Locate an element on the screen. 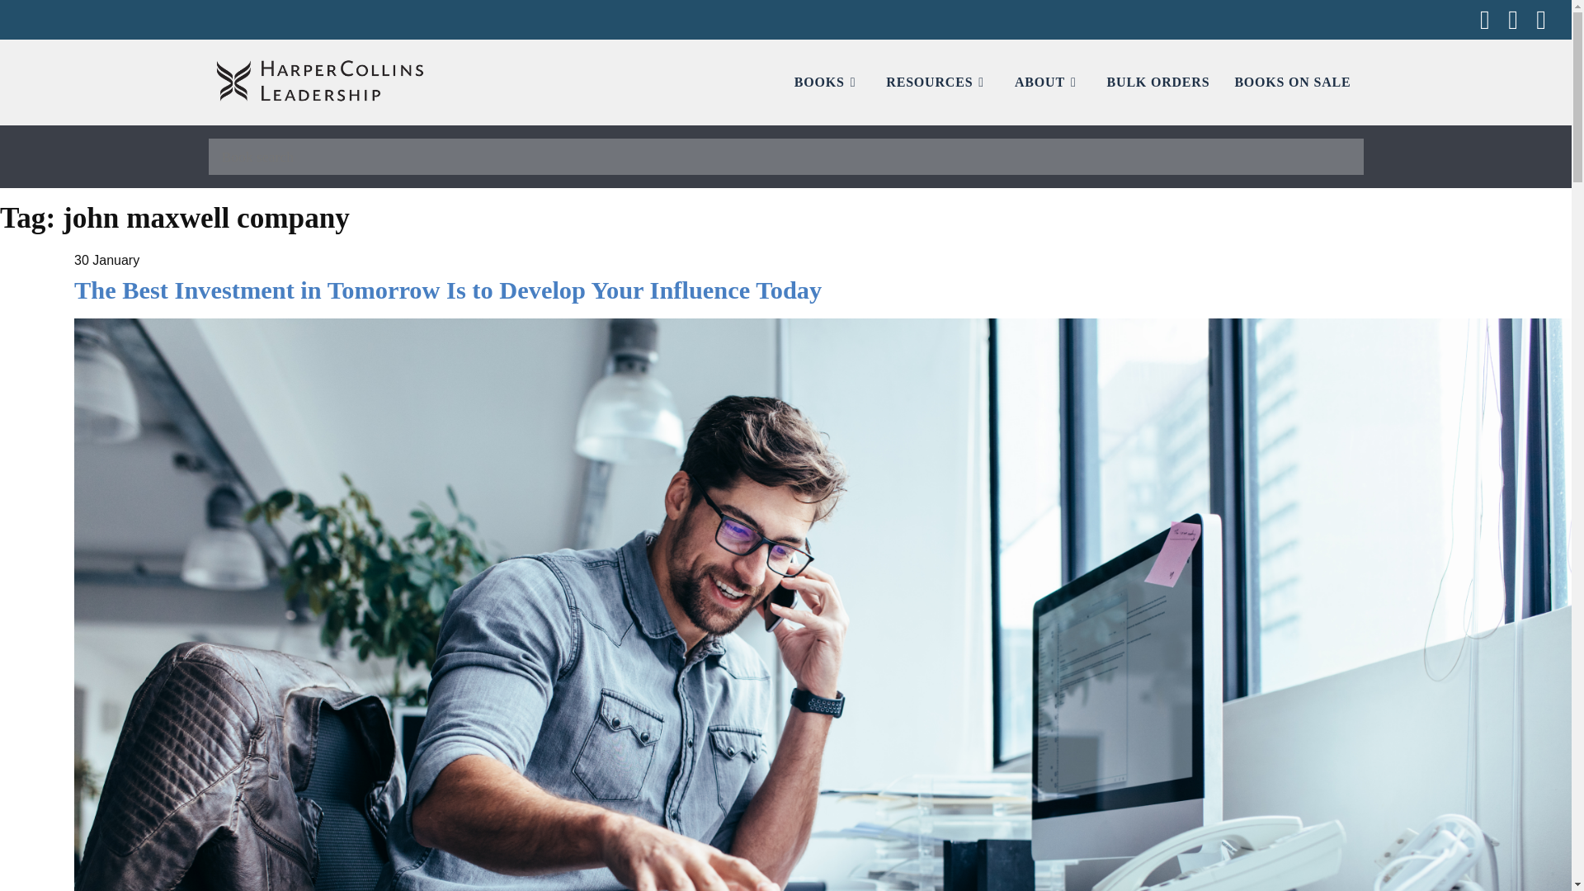 This screenshot has width=1584, height=891. RESOURCES is located at coordinates (938, 82).